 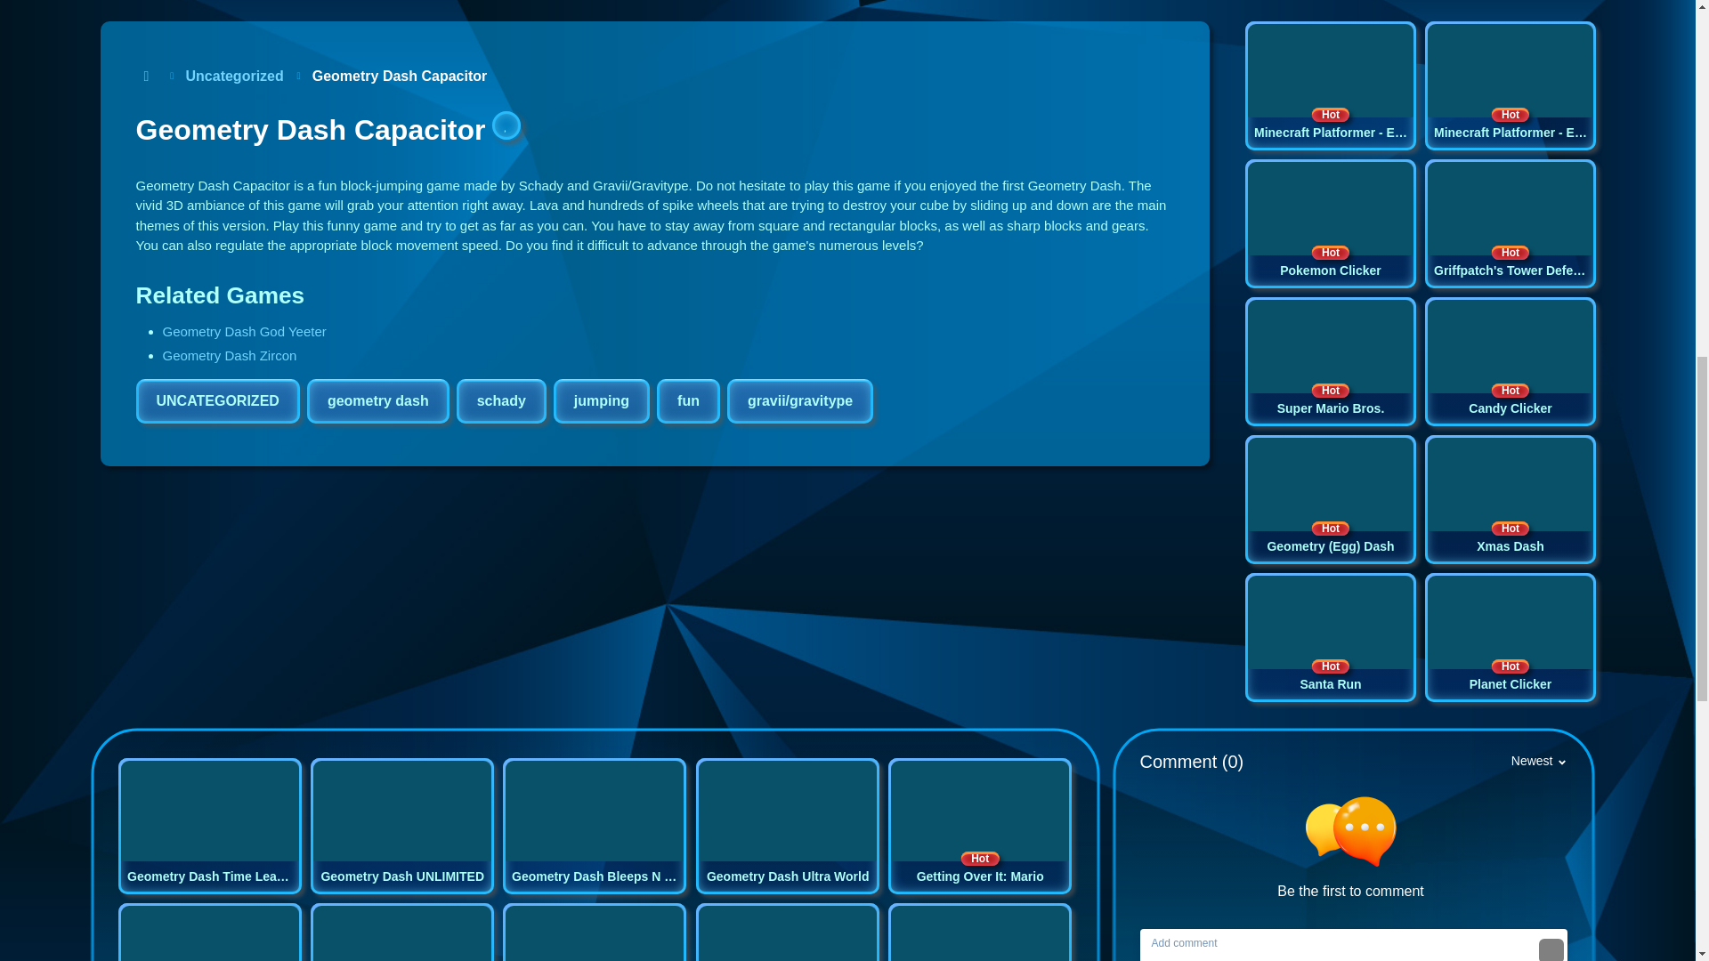 I want to click on Home, so click(x=146, y=77).